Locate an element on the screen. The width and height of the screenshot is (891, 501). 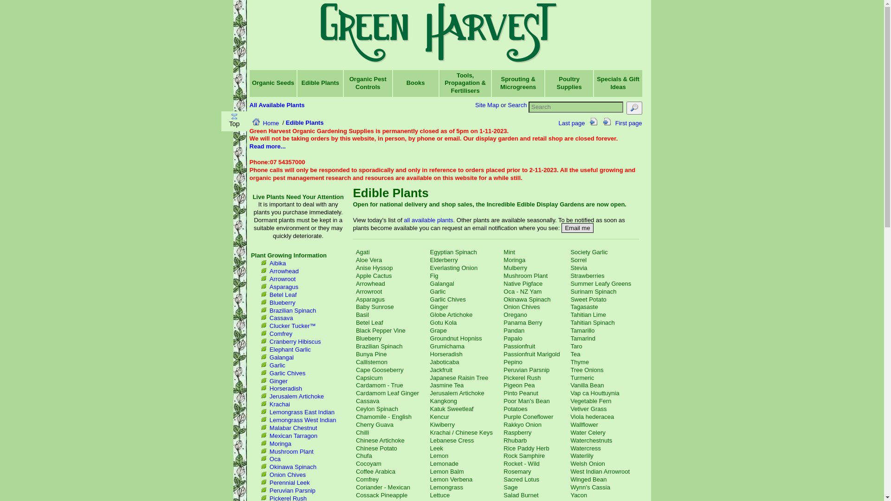
Turmeric is located at coordinates (582, 378).